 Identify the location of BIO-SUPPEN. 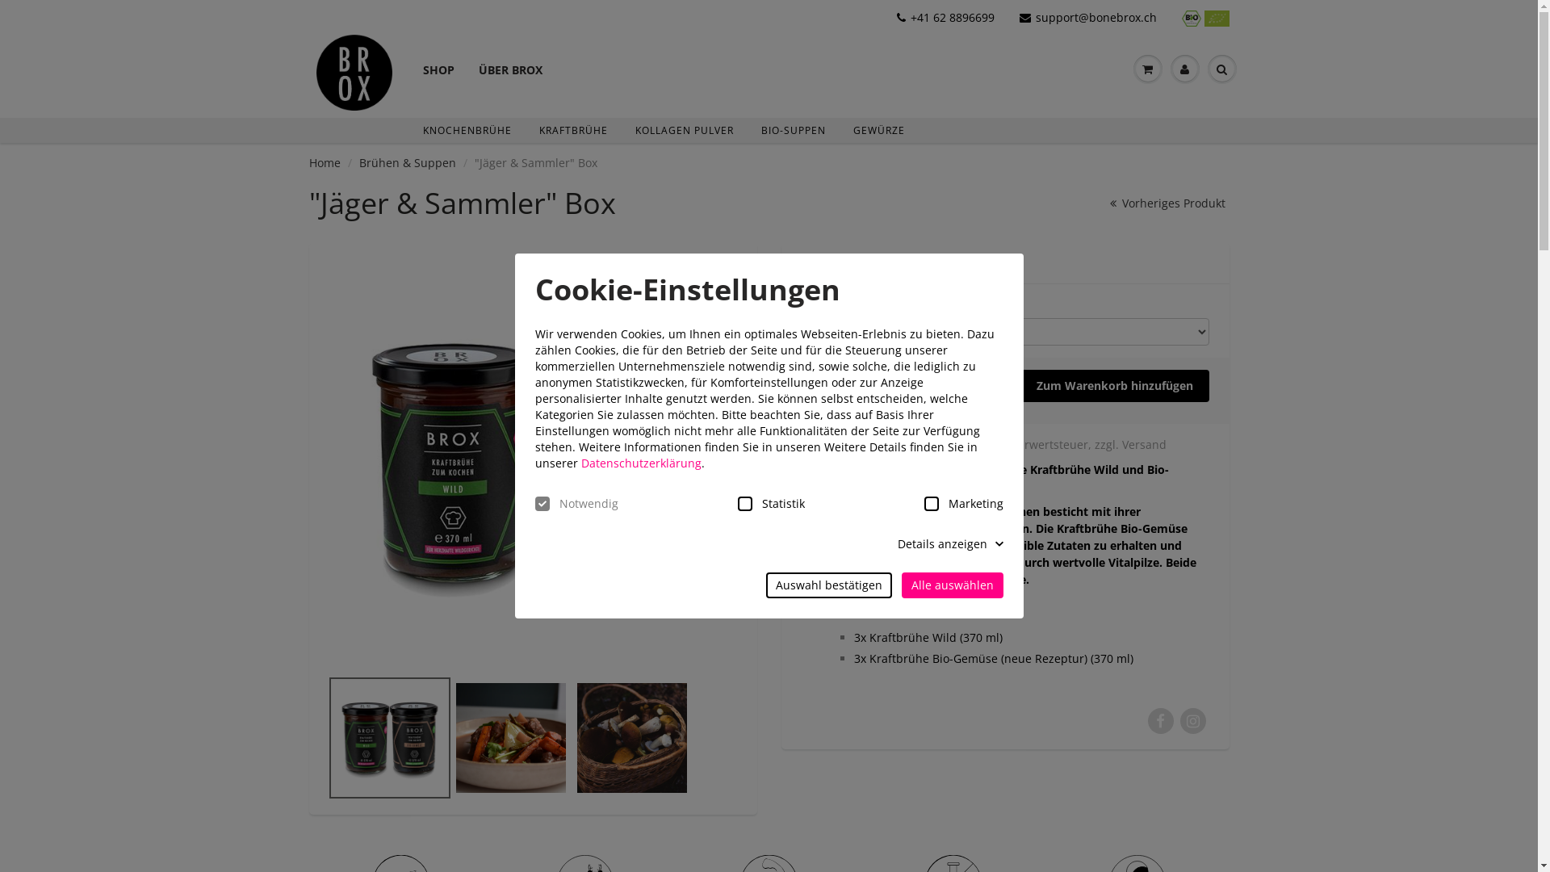
(794, 131).